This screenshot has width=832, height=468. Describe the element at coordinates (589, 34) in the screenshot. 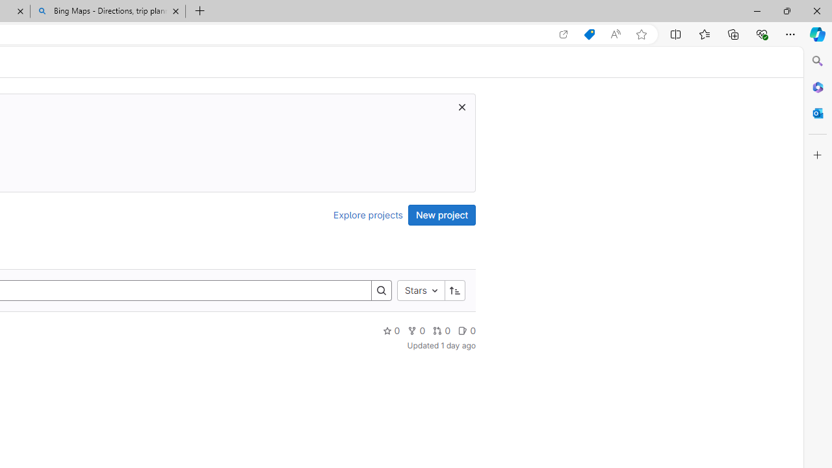

I see `Shopping in Microsoft Edge` at that location.